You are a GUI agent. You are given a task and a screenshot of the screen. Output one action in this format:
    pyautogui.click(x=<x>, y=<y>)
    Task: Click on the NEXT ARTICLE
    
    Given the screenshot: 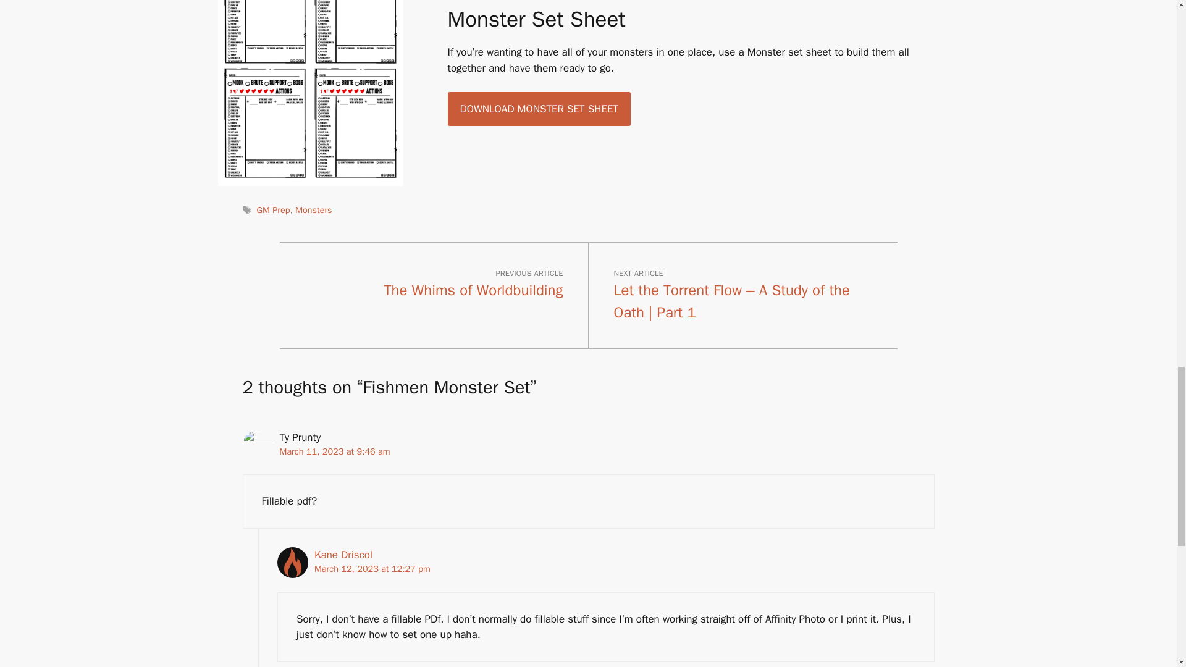 What is the action you would take?
    pyautogui.click(x=639, y=273)
    